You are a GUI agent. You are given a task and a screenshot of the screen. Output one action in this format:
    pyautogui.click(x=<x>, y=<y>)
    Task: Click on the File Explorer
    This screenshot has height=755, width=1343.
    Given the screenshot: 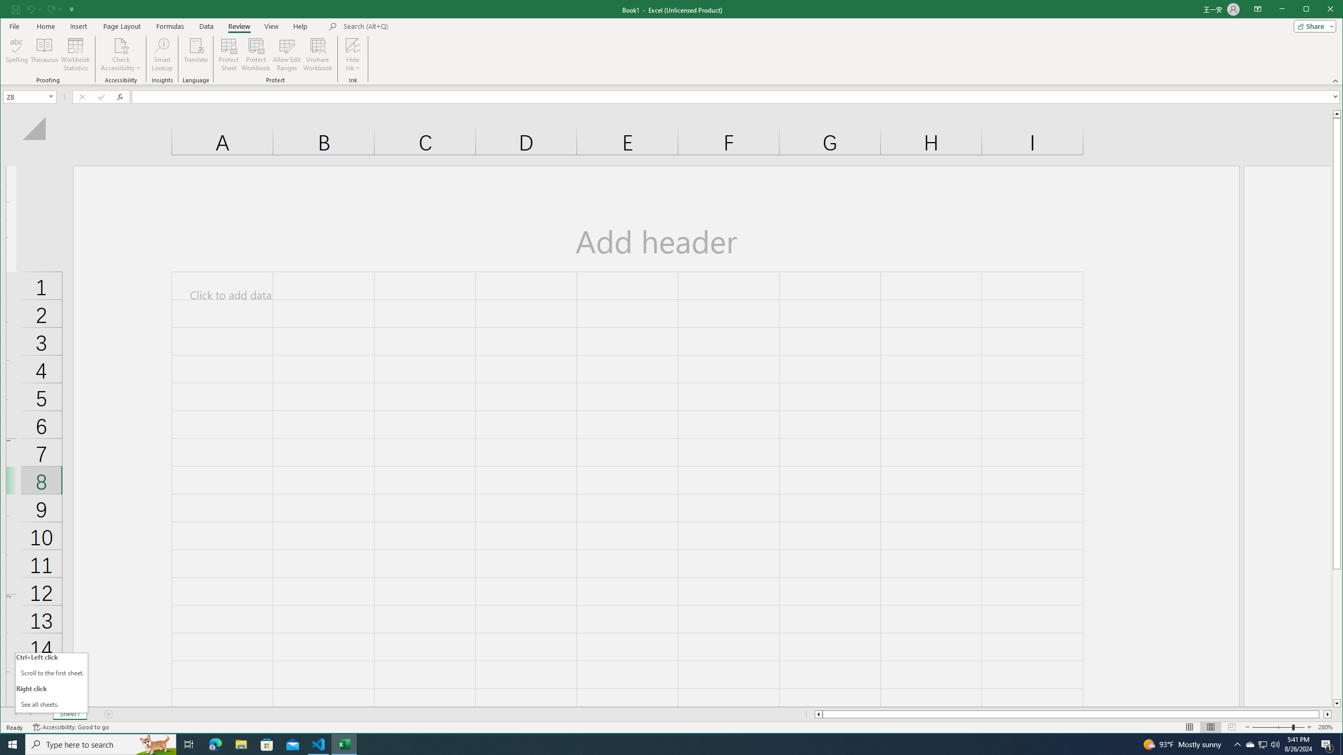 What is the action you would take?
    pyautogui.click(x=241, y=745)
    